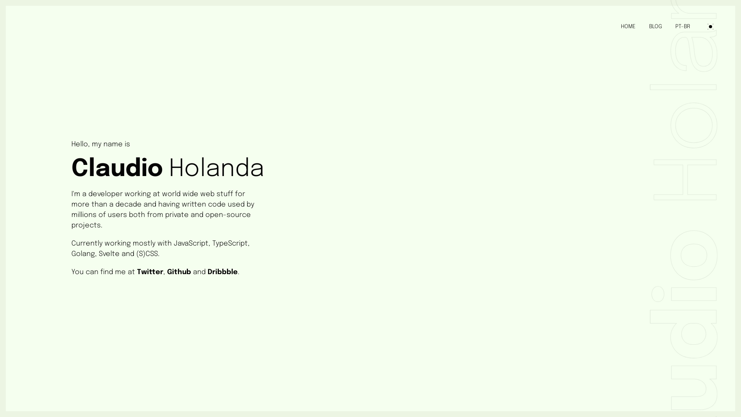 The image size is (741, 417). I want to click on HOME, so click(628, 27).